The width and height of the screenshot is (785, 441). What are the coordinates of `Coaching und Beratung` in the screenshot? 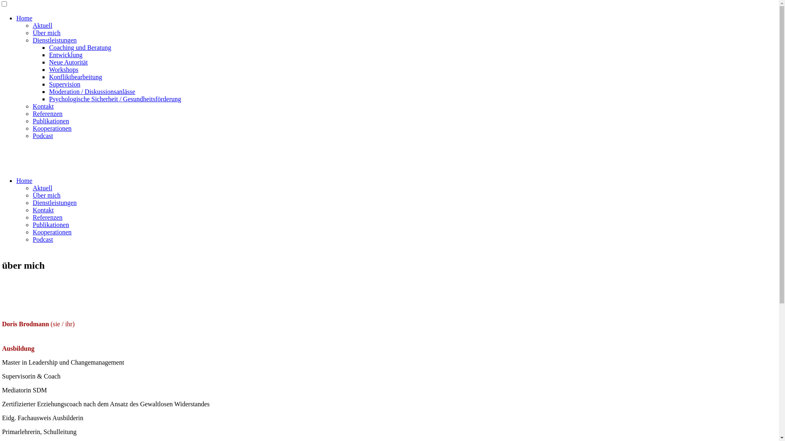 It's located at (80, 47).